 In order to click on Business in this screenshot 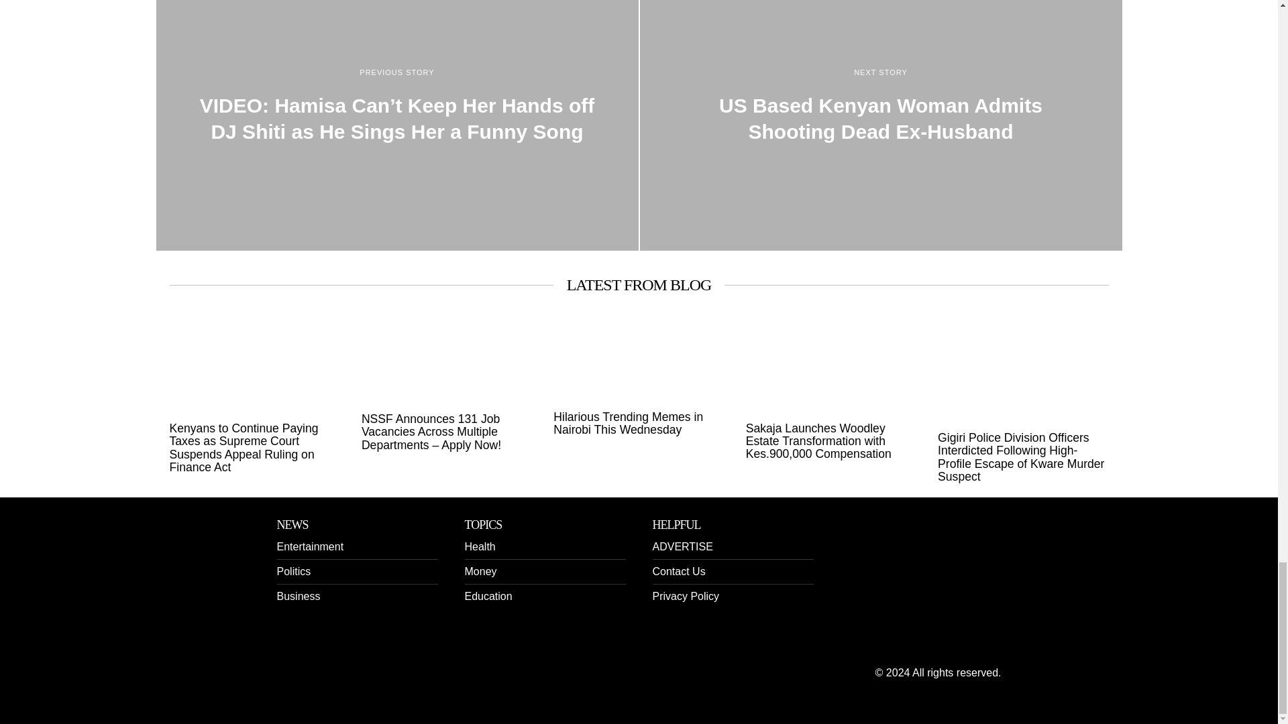, I will do `click(298, 596)`.